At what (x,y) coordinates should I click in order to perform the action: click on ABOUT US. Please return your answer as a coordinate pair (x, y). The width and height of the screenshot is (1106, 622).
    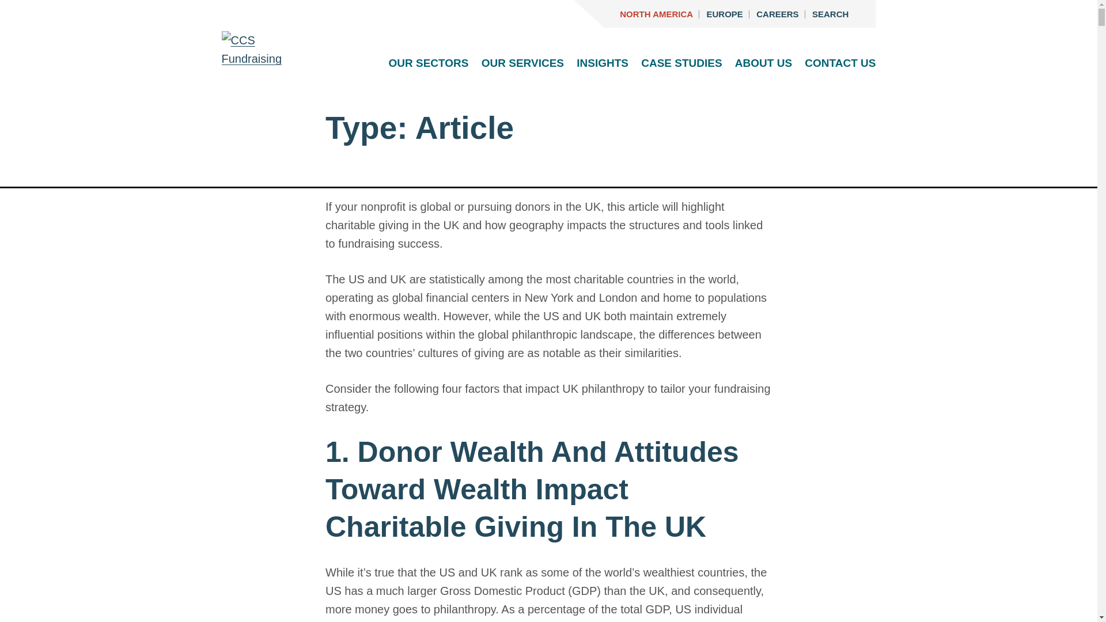
    Looking at the image, I should click on (763, 63).